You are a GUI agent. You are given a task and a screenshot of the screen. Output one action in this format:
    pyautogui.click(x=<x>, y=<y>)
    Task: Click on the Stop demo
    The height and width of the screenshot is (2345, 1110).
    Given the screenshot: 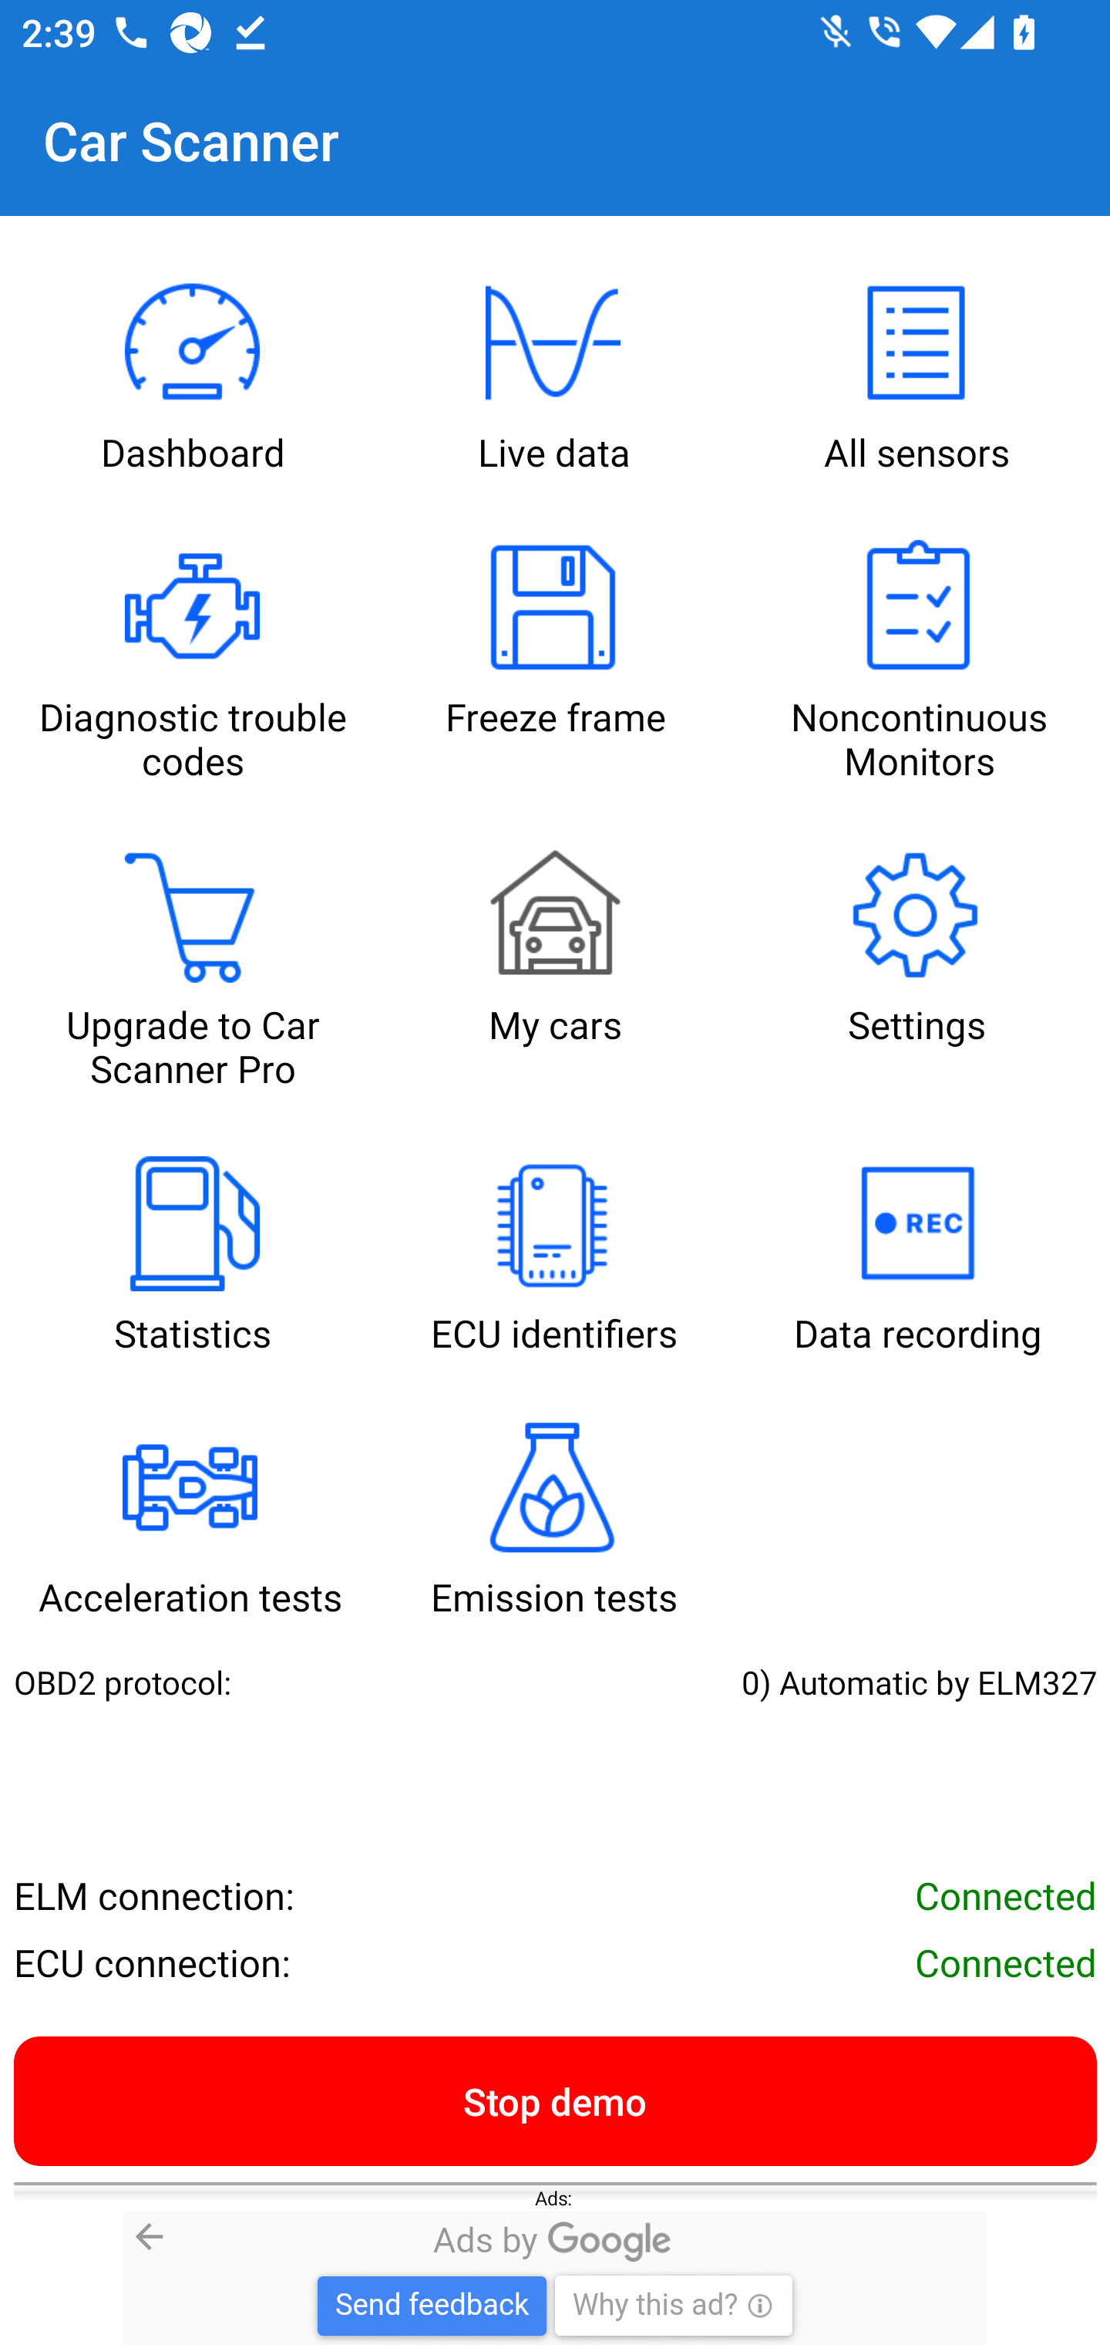 What is the action you would take?
    pyautogui.click(x=555, y=2100)
    